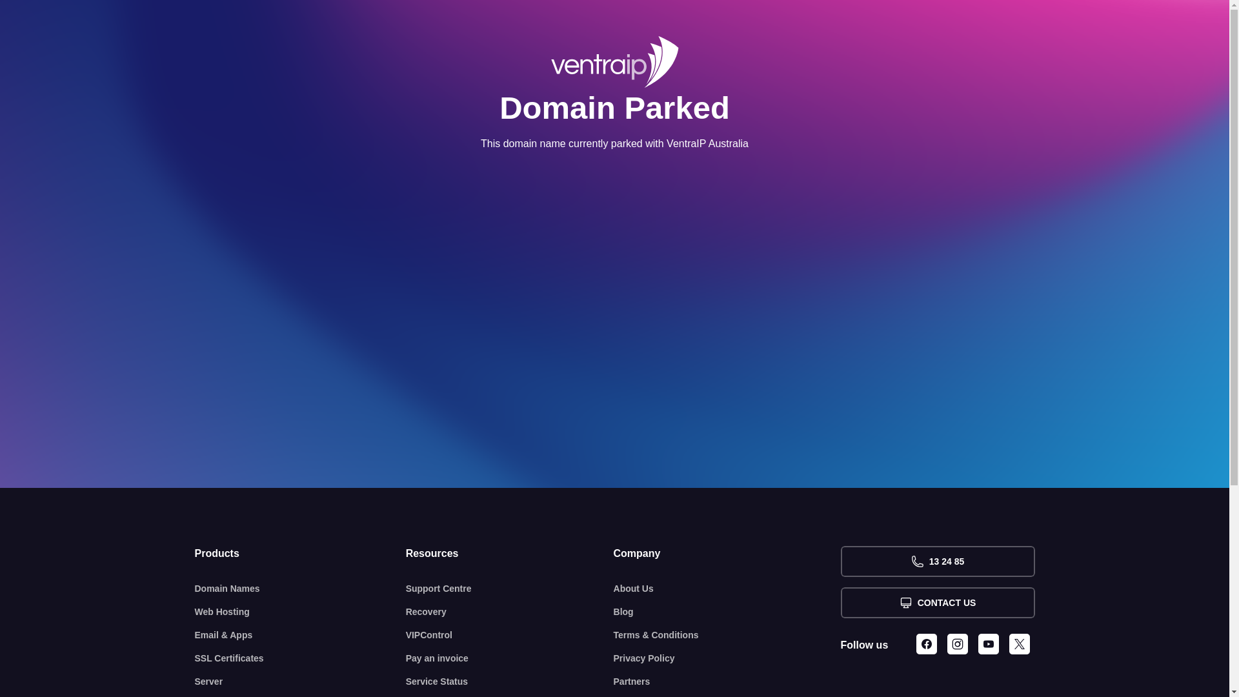 This screenshot has width=1239, height=697. What do you see at coordinates (301, 658) in the screenshot?
I see `SSL Certificates` at bounding box center [301, 658].